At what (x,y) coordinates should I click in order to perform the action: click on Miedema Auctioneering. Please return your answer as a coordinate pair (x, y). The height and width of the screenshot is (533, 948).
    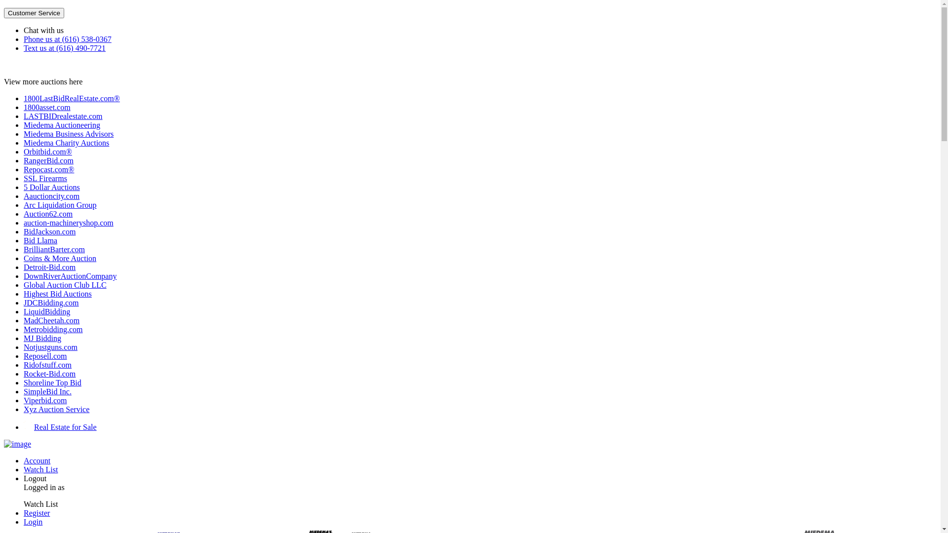
    Looking at the image, I should click on (62, 125).